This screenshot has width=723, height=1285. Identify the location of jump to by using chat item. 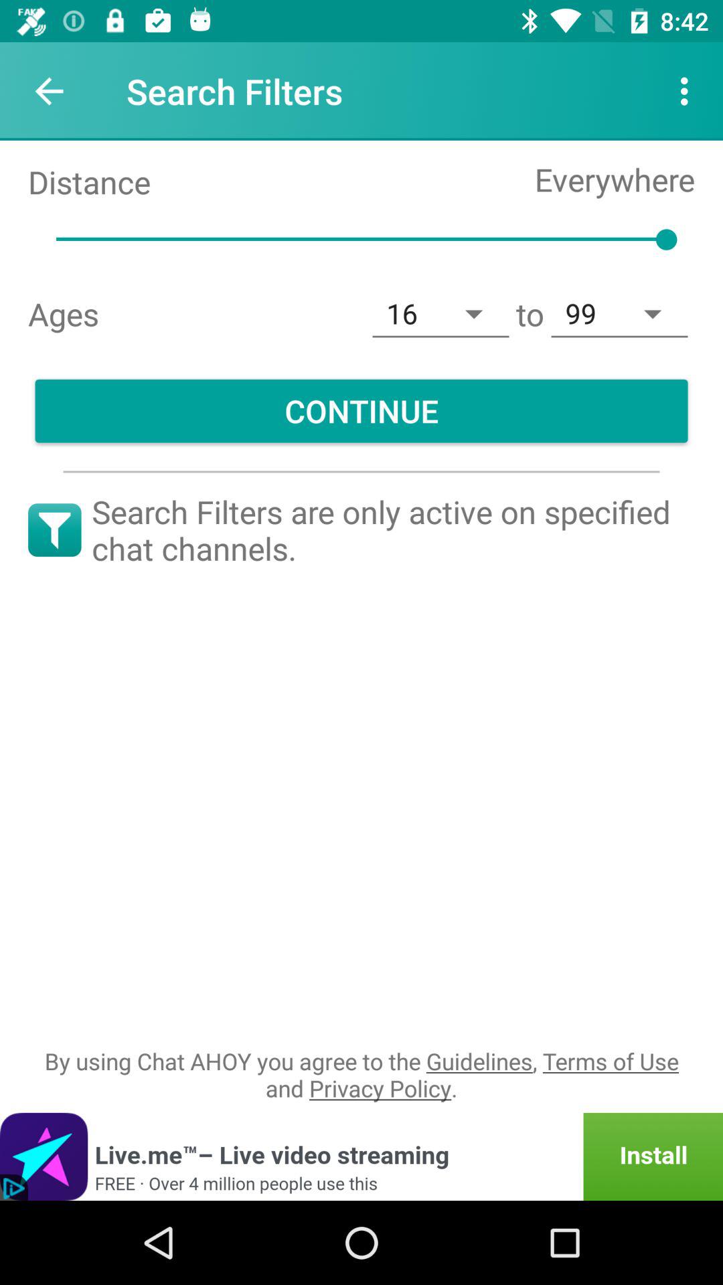
(361, 1075).